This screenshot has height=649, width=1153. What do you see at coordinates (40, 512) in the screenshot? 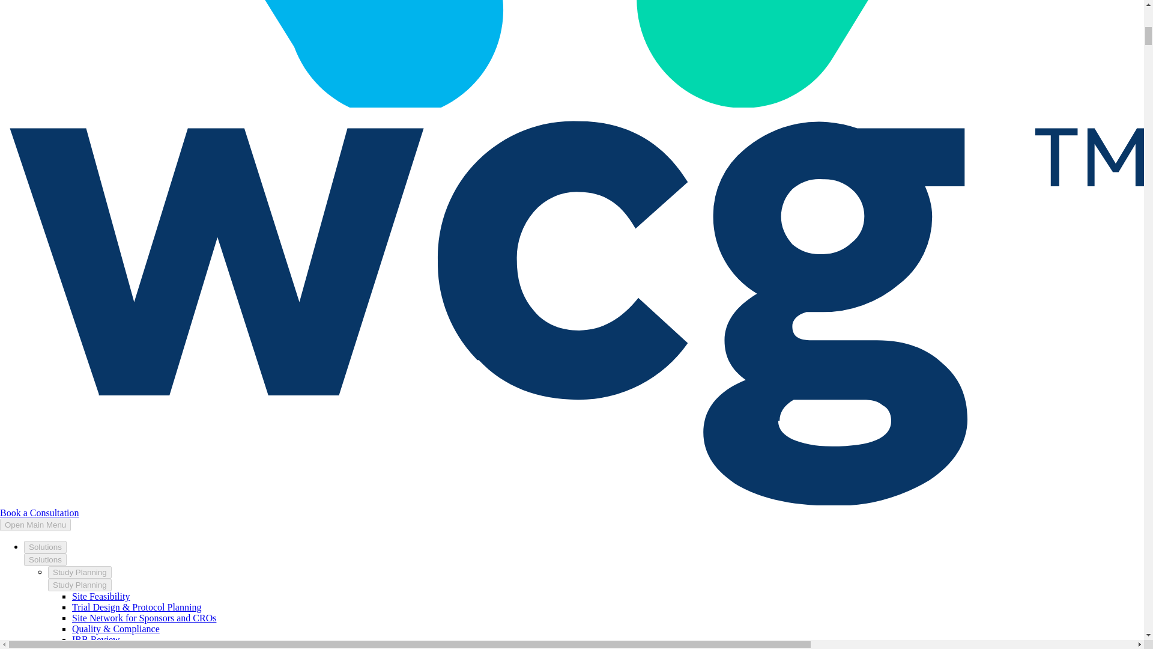
I see `Book a Consultation` at bounding box center [40, 512].